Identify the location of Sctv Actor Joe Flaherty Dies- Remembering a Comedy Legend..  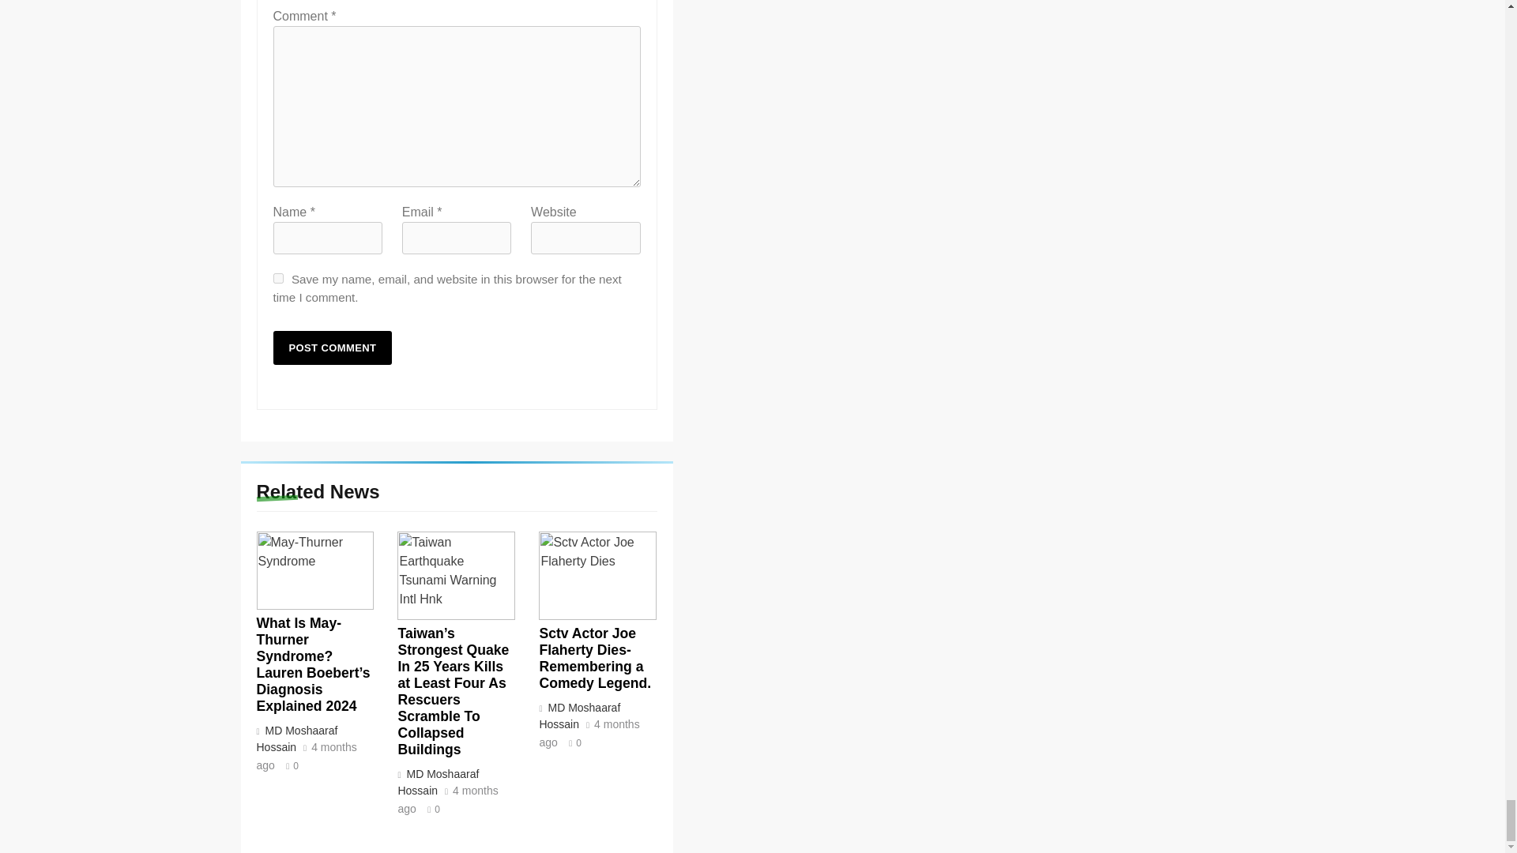
(597, 575).